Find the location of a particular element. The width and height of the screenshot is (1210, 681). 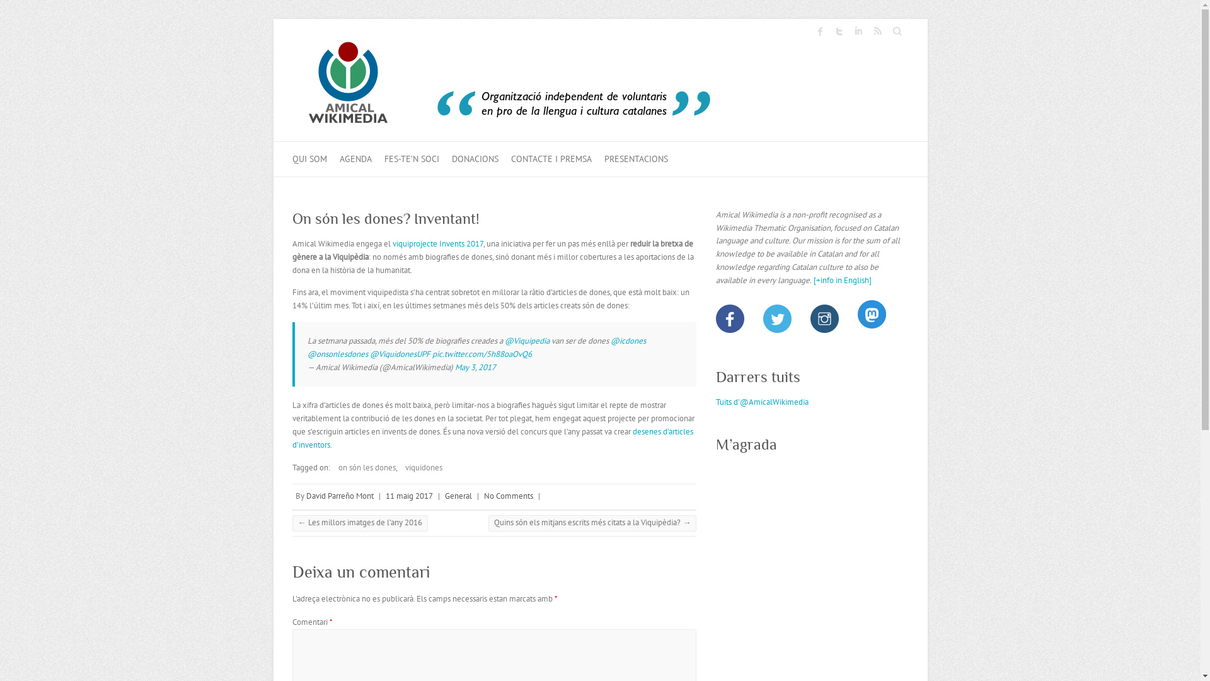

Amical Wikimedia is located at coordinates (513, 87).